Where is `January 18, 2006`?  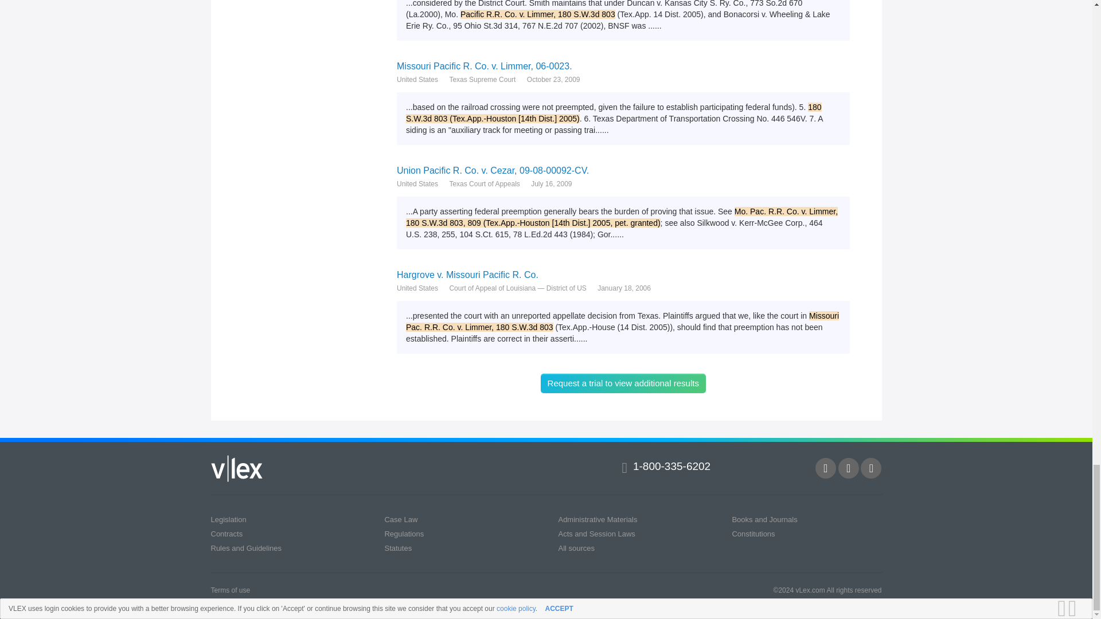
January 18, 2006 is located at coordinates (624, 288).